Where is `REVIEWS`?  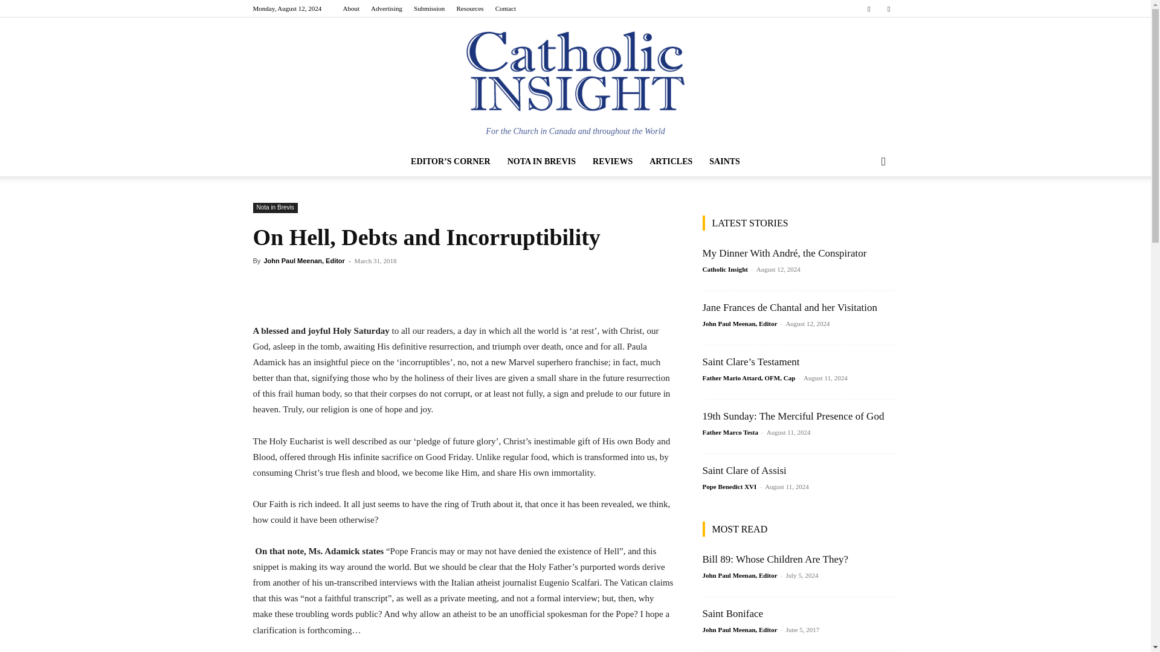
REVIEWS is located at coordinates (613, 162).